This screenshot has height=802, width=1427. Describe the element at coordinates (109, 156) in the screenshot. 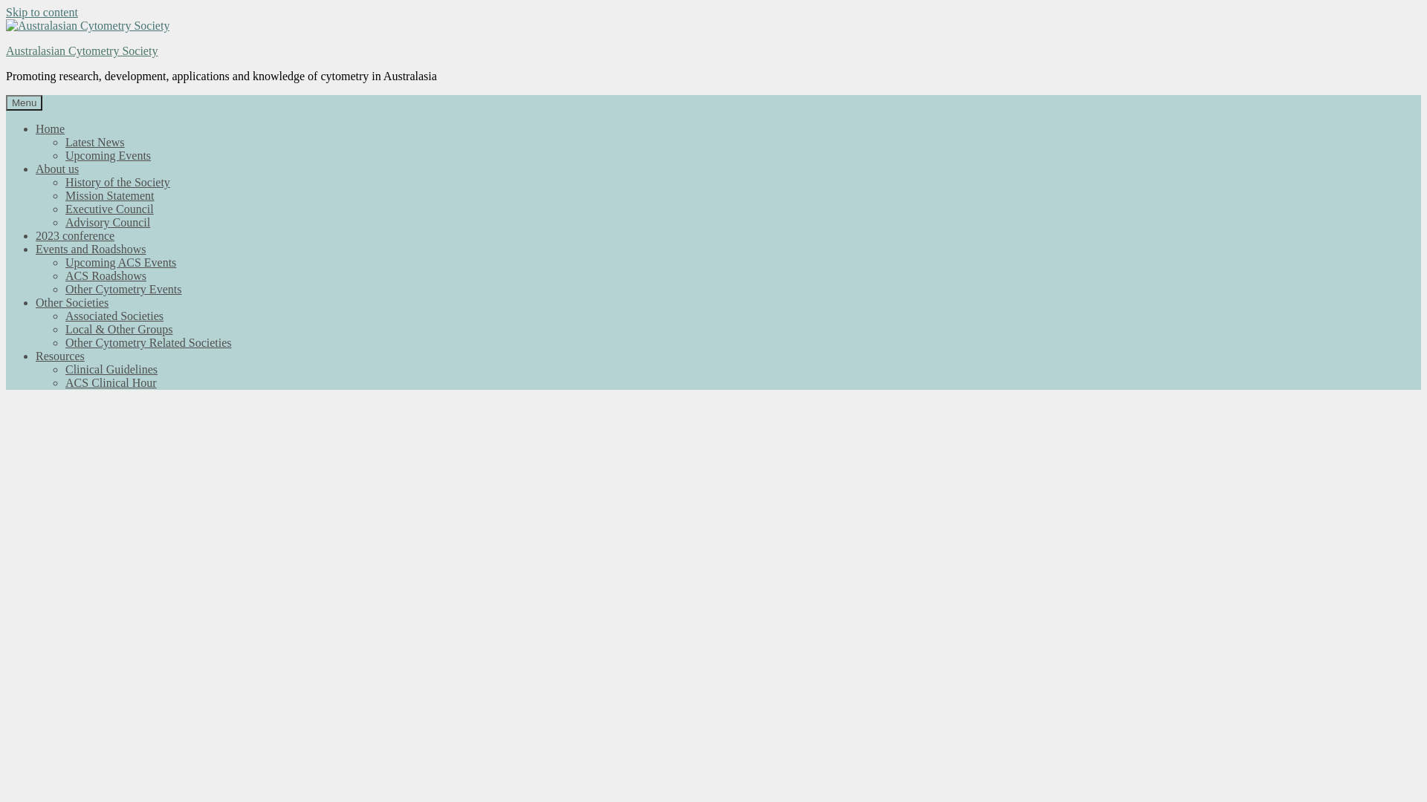

I see `Upcoming Events` at that location.